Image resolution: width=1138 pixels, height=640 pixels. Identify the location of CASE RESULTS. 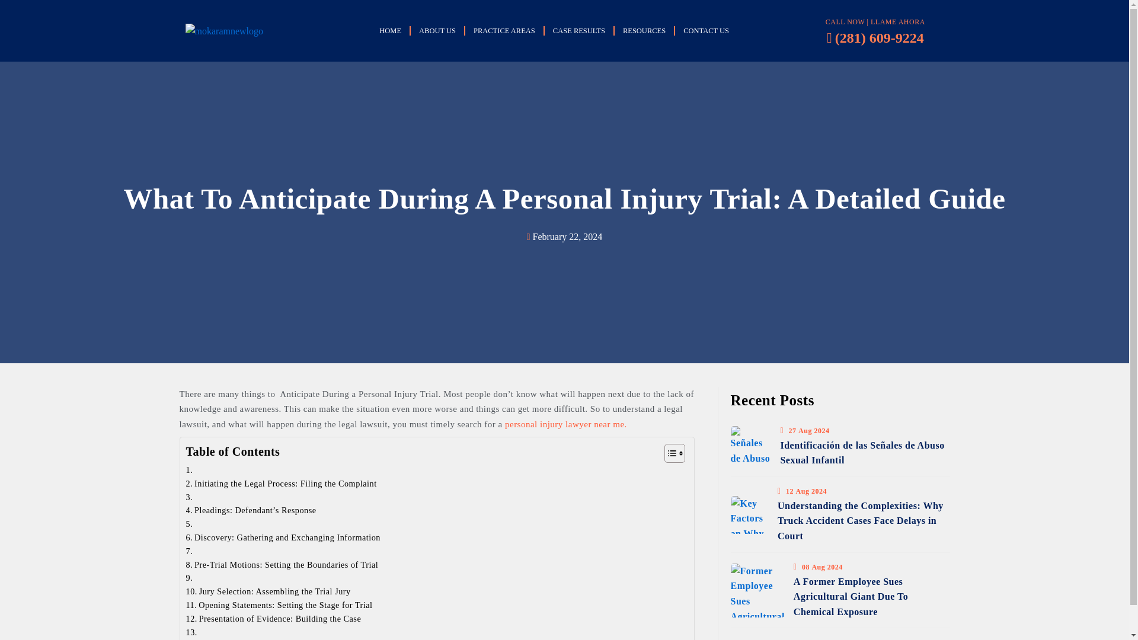
(578, 31).